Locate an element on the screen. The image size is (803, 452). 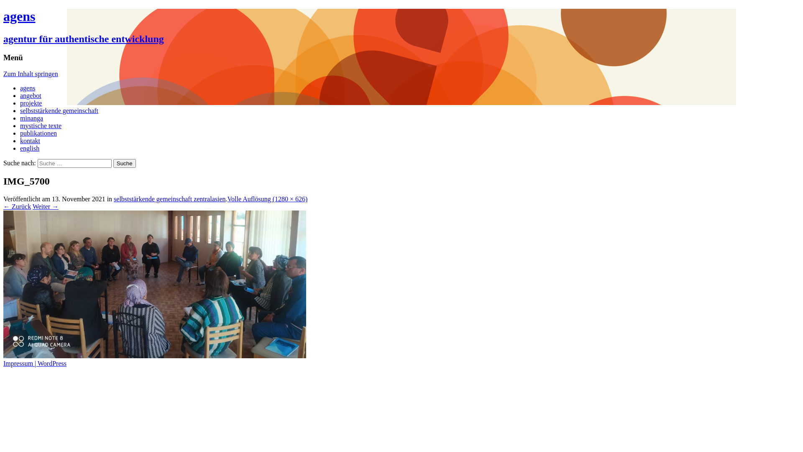
english is located at coordinates (30, 148).